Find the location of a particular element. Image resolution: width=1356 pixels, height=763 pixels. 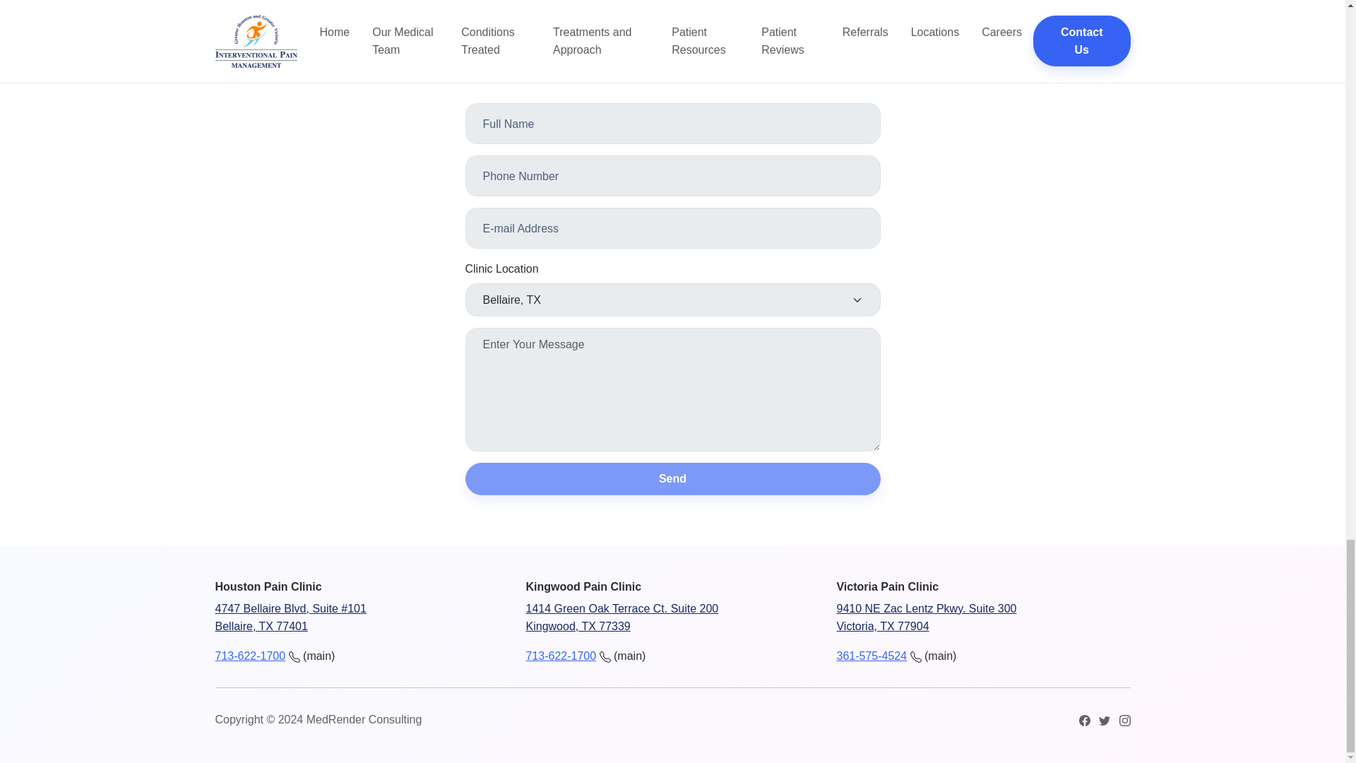

713-622-1700 is located at coordinates (983, 617).